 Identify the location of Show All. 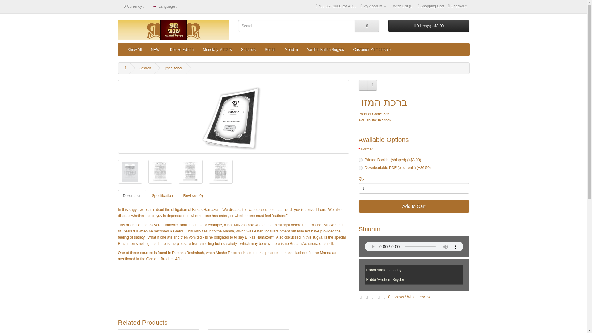
(134, 50).